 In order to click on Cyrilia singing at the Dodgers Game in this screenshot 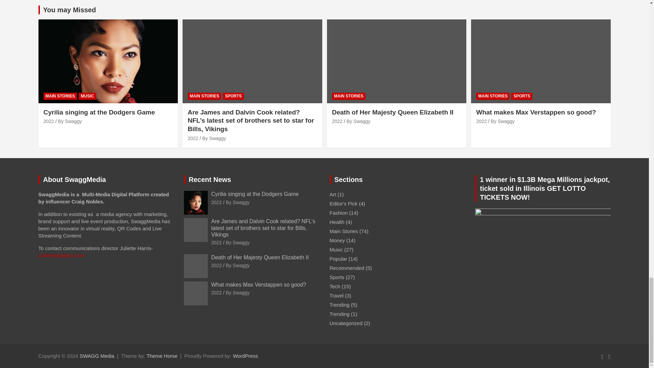, I will do `click(49, 121)`.